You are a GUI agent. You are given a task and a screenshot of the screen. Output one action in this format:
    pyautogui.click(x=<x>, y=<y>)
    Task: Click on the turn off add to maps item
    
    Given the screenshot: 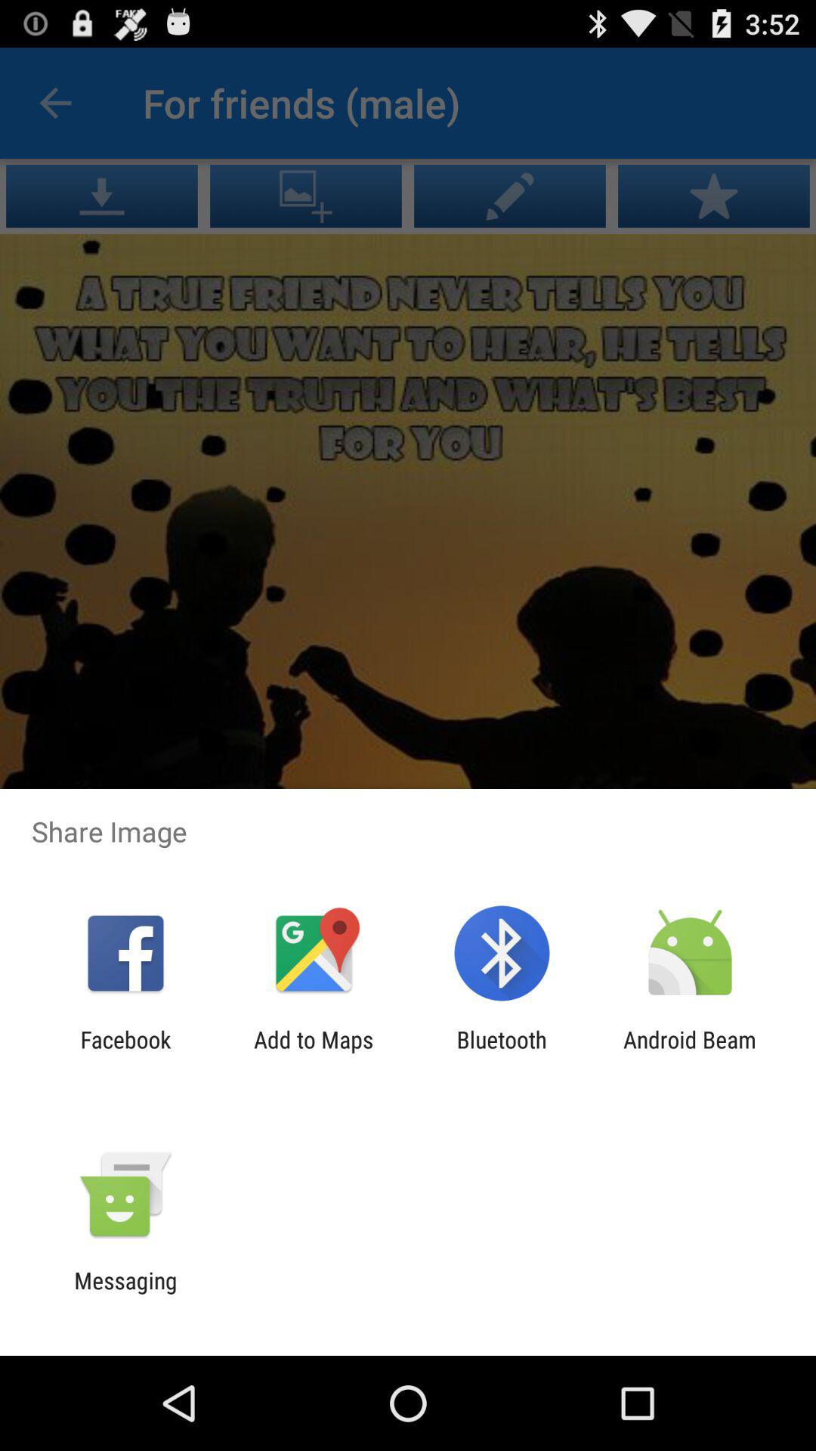 What is the action you would take?
    pyautogui.click(x=314, y=1053)
    